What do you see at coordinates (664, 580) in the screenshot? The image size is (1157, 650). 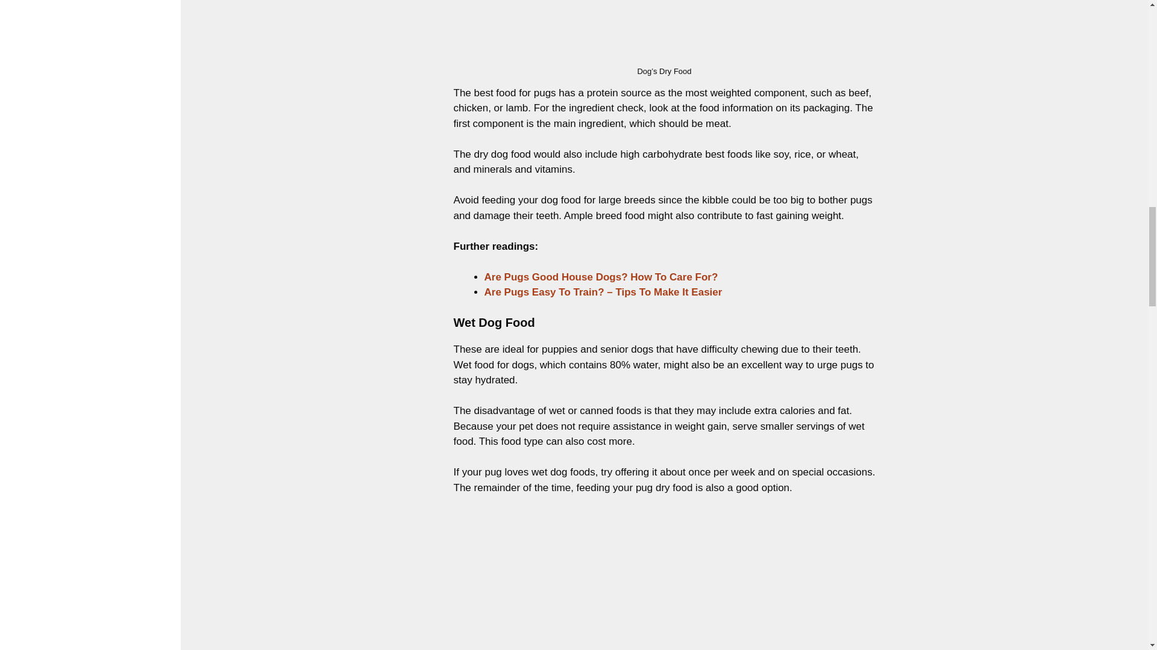 I see `What Food Do Pugs Eat? Useful Feeding Guide For Your Pet 3` at bounding box center [664, 580].